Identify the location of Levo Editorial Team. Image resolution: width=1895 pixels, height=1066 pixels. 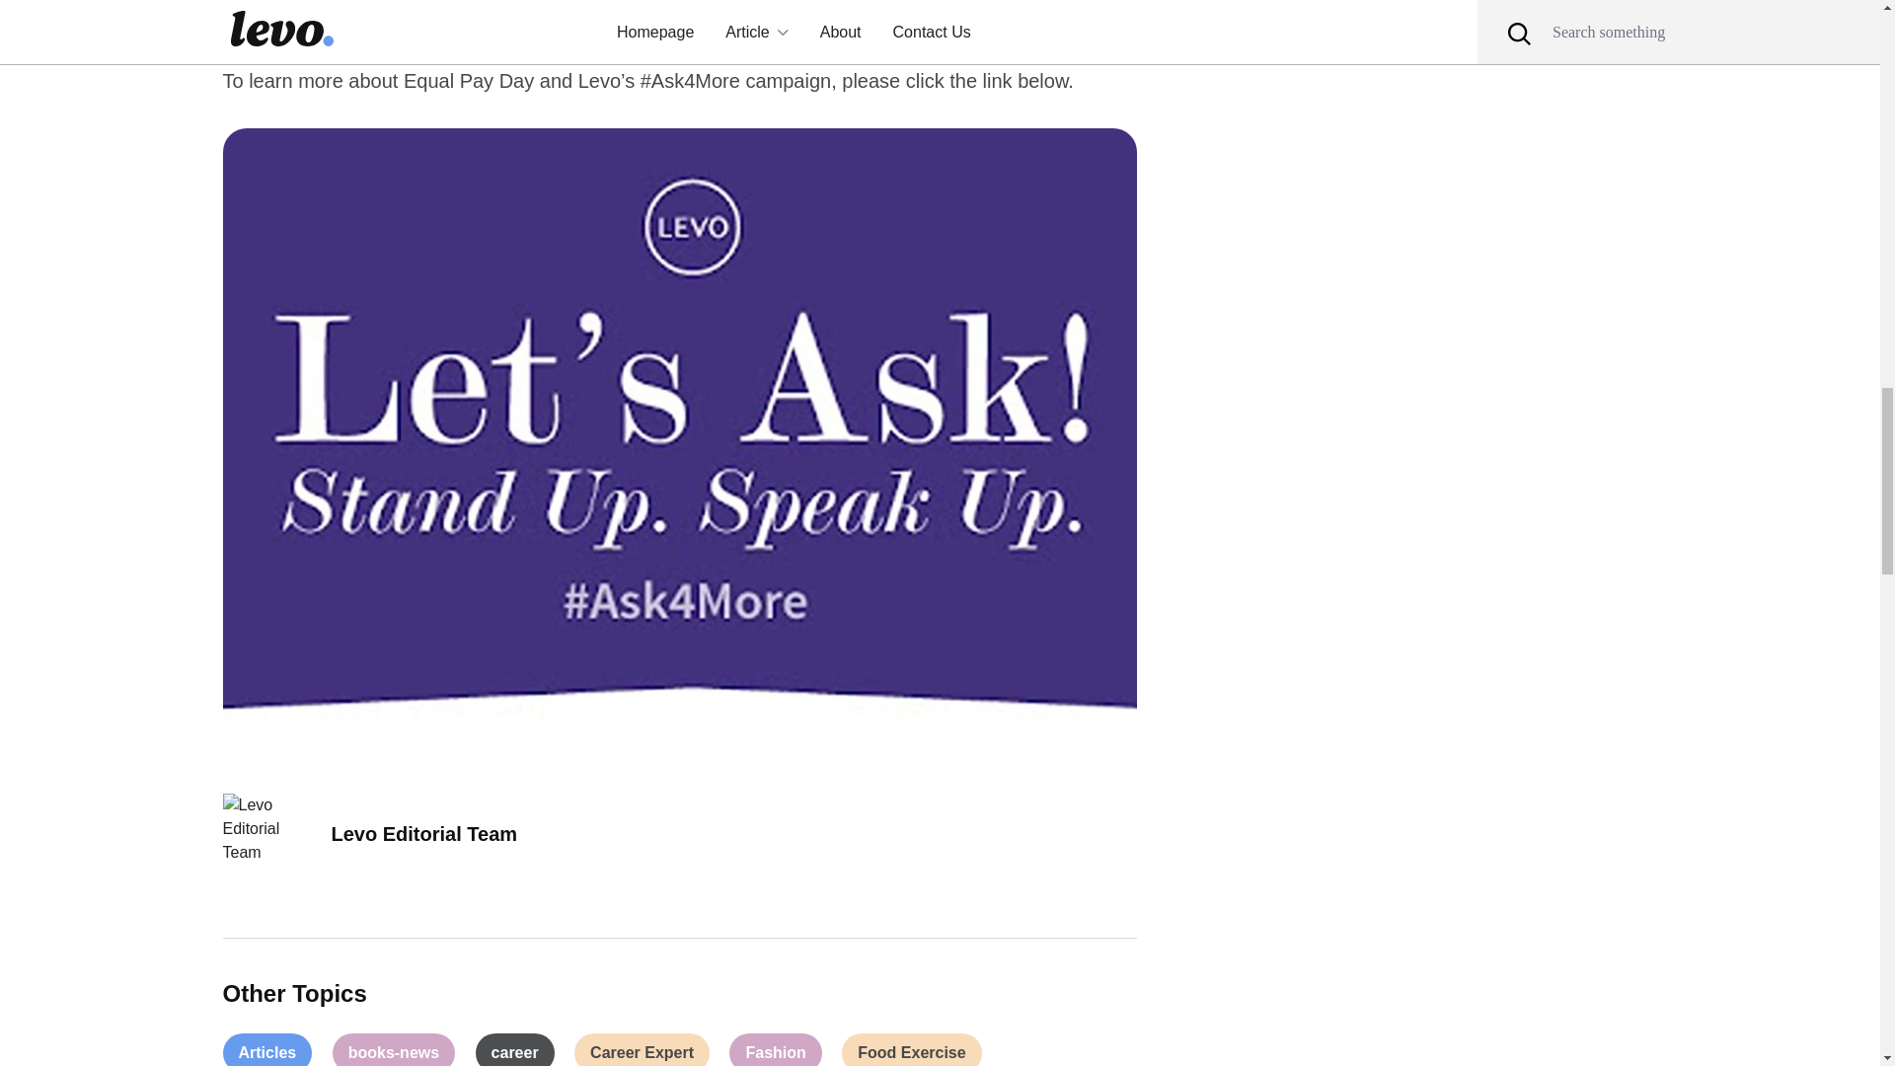
(424, 833).